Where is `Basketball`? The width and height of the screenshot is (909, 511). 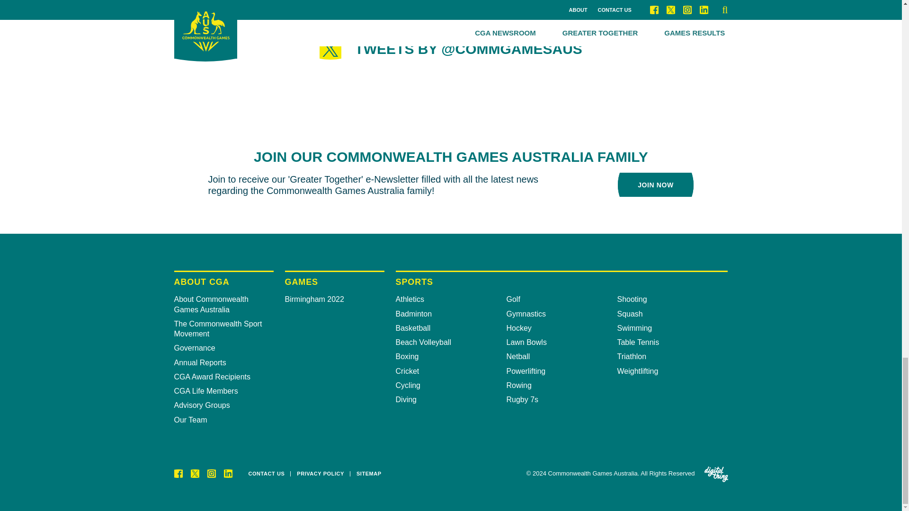
Basketball is located at coordinates (451, 328).